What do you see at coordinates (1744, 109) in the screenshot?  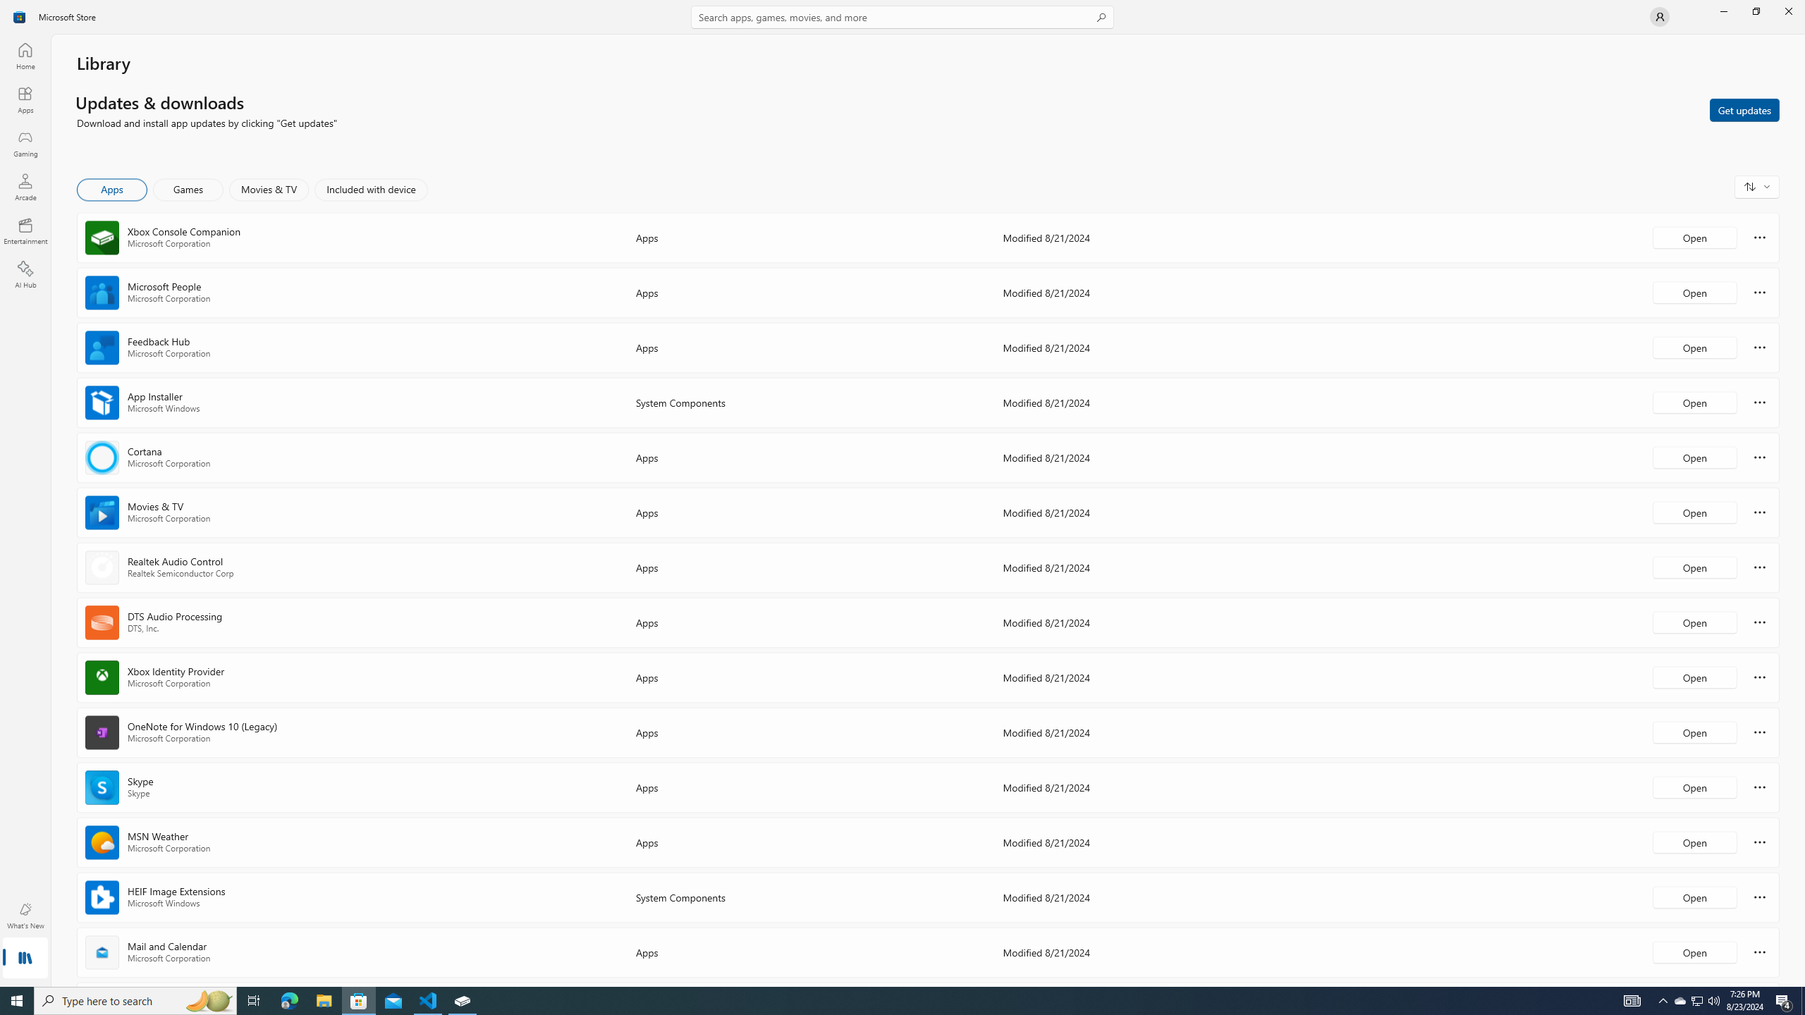 I see `Get updates` at bounding box center [1744, 109].